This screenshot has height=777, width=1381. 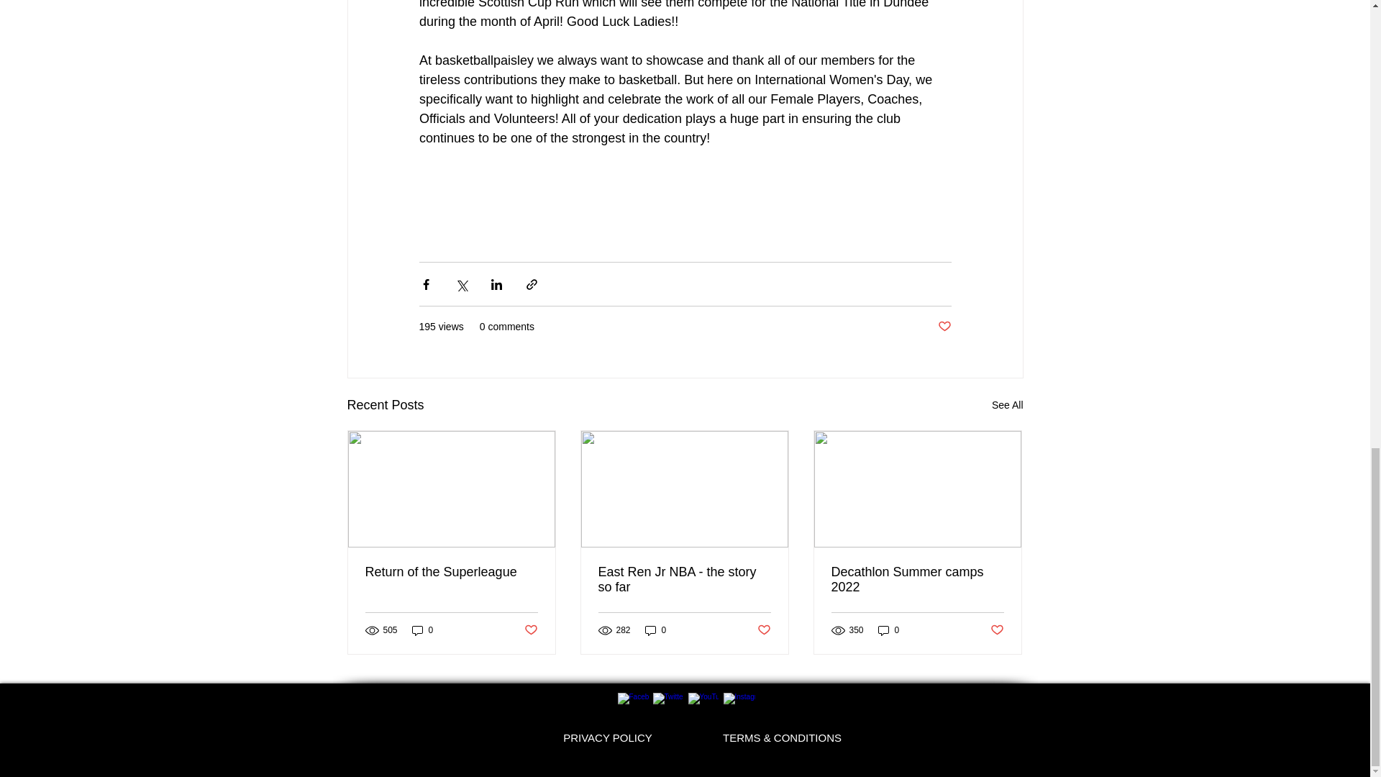 What do you see at coordinates (889, 630) in the screenshot?
I see `0` at bounding box center [889, 630].